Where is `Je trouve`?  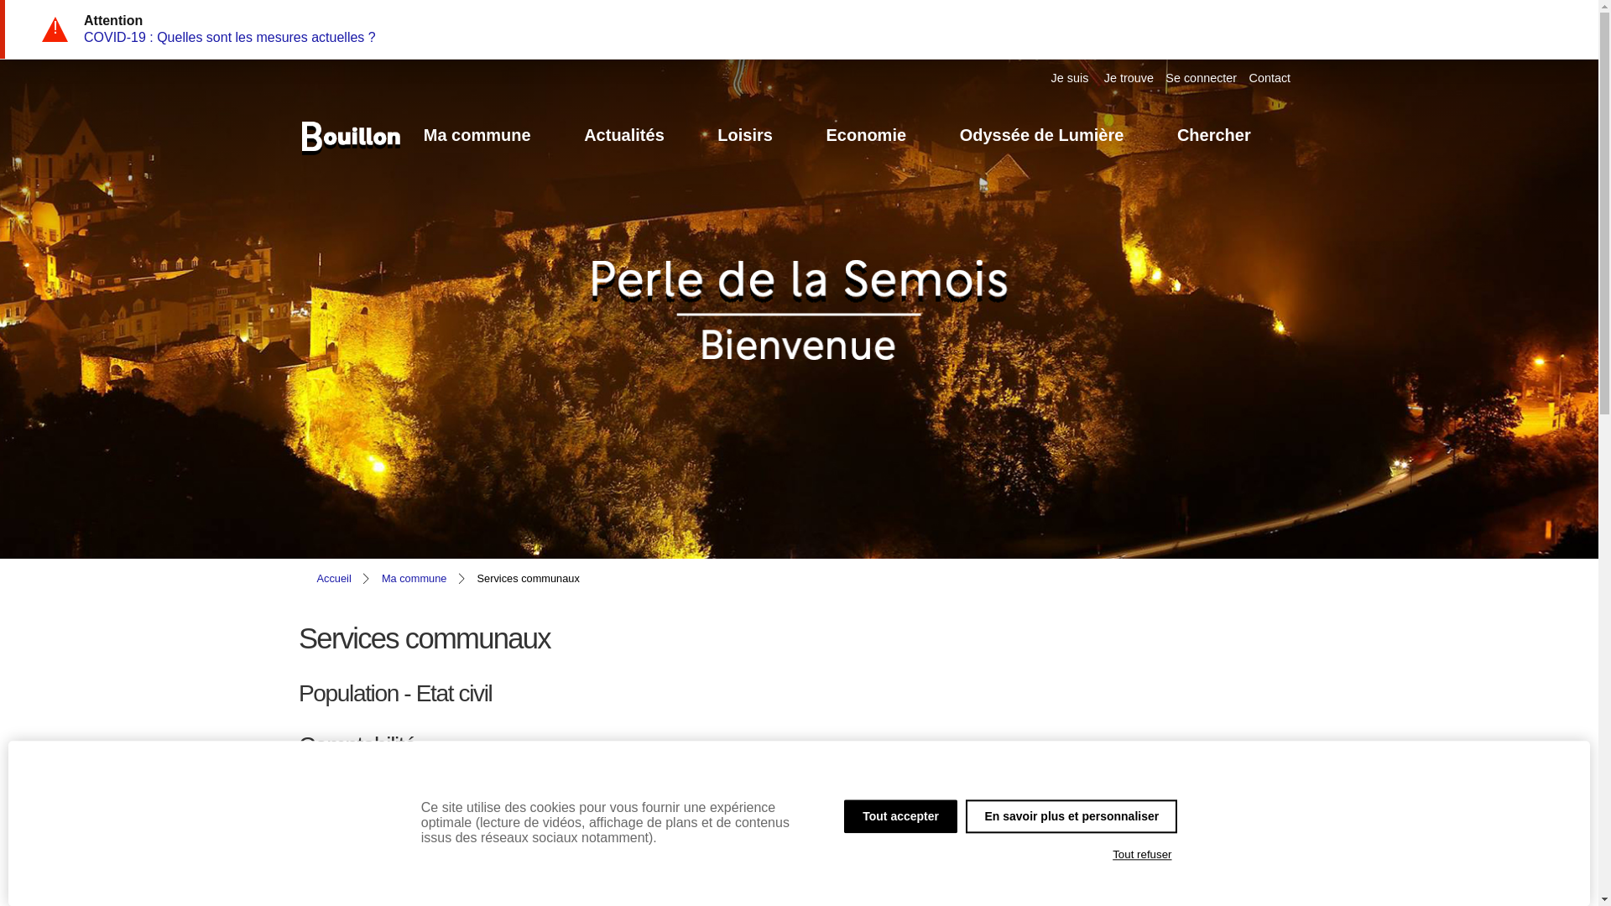
Je trouve is located at coordinates (1129, 78).